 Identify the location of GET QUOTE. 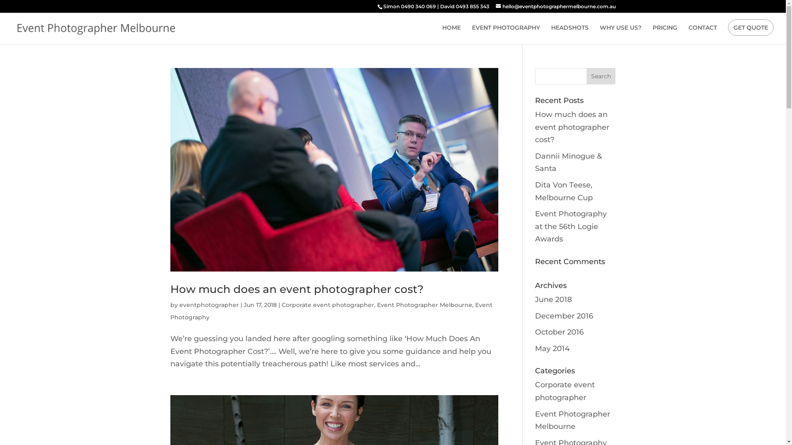
(751, 28).